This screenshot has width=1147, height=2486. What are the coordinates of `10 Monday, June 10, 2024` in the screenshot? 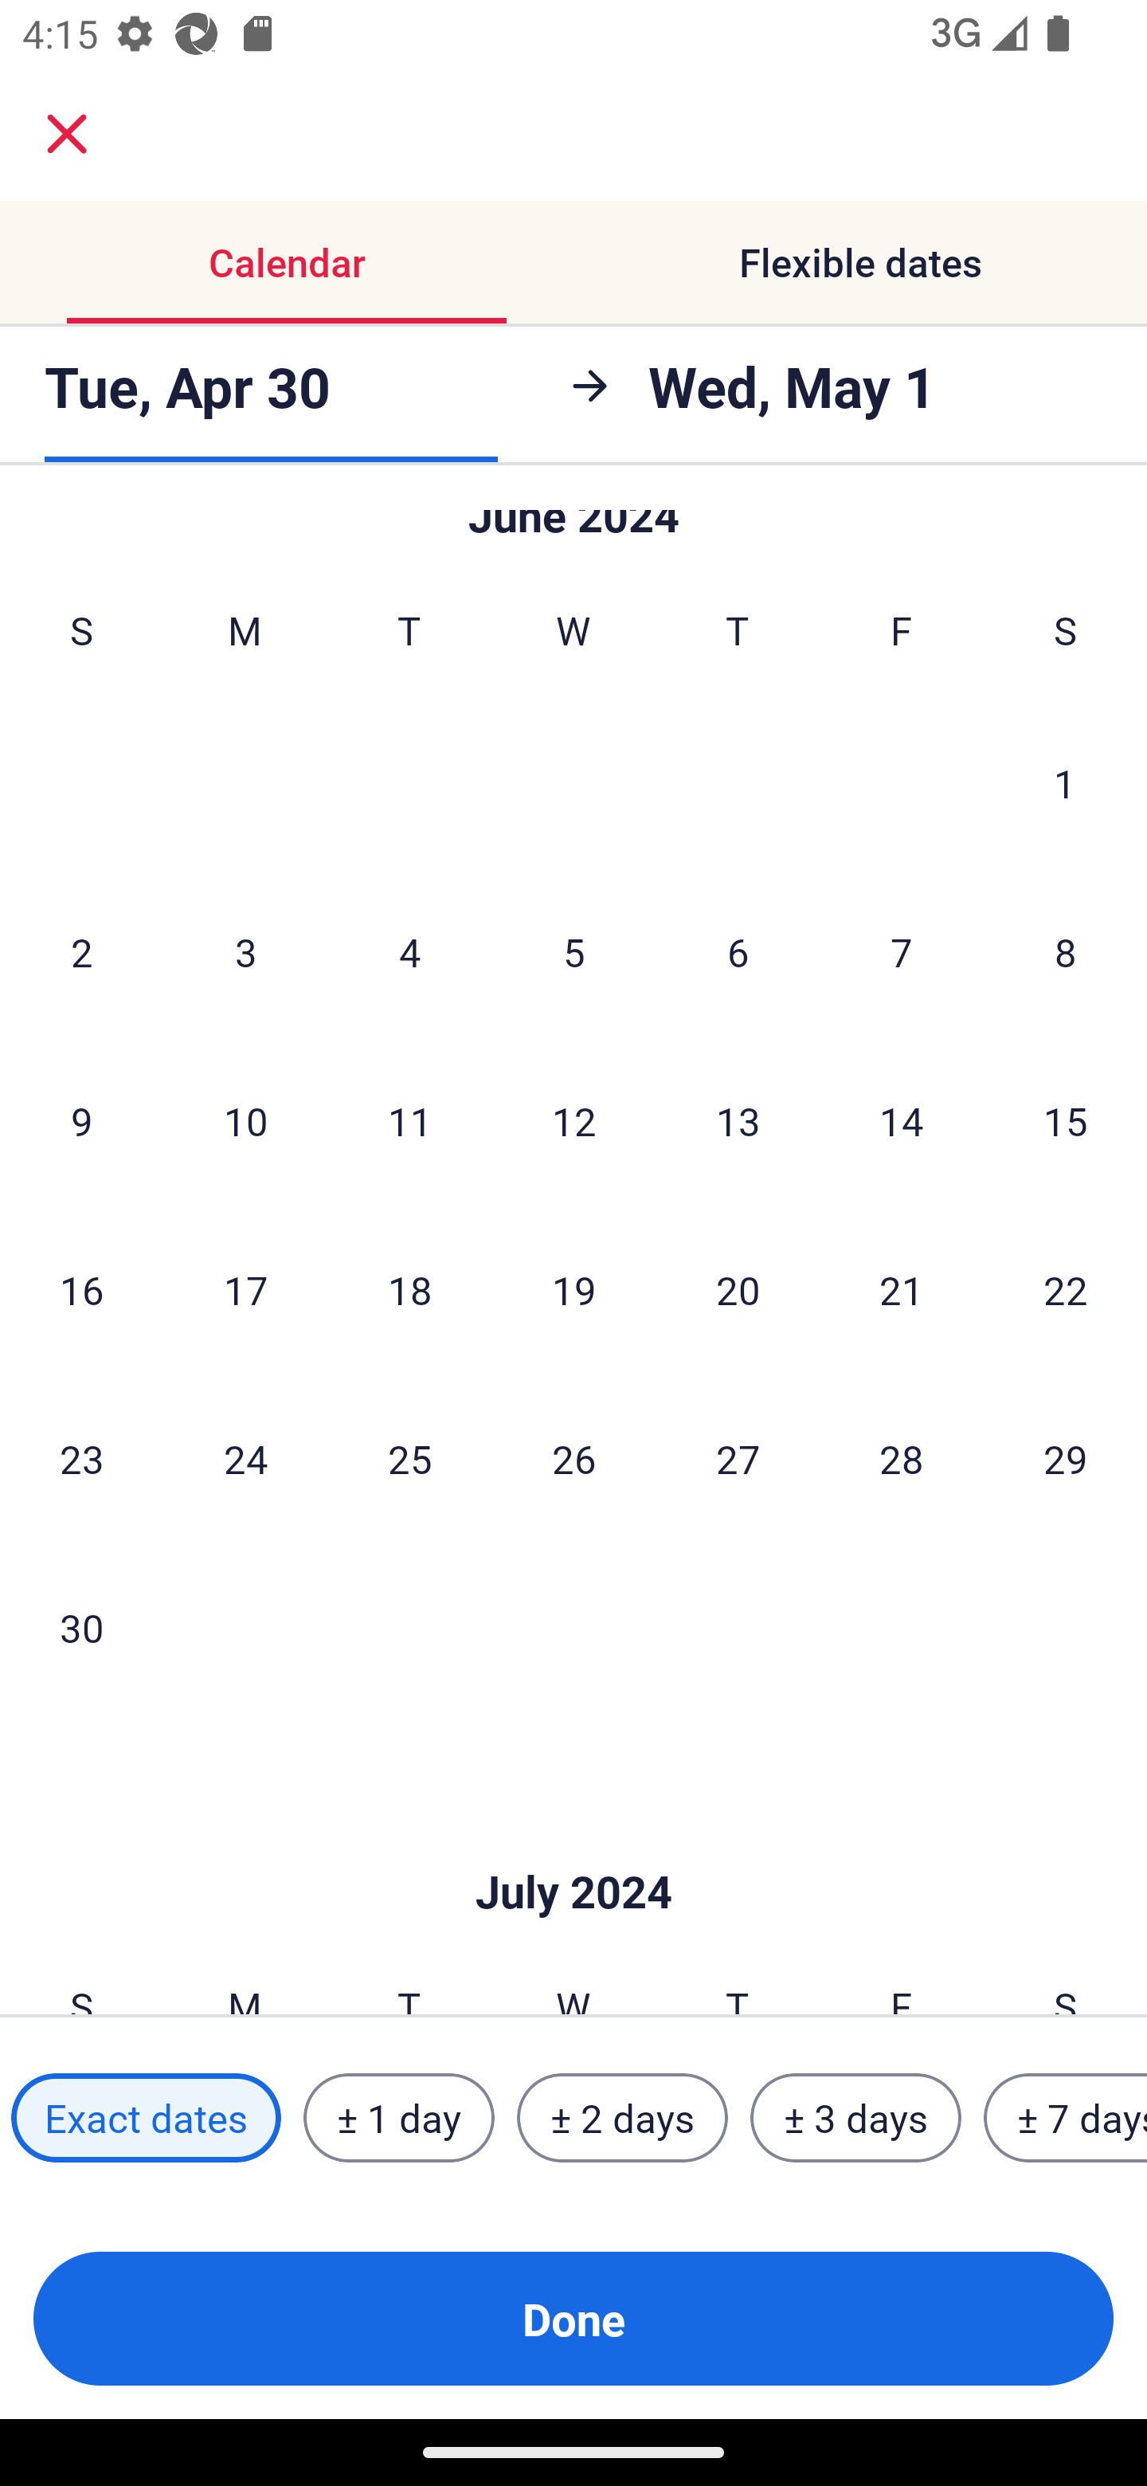 It's located at (245, 1121).